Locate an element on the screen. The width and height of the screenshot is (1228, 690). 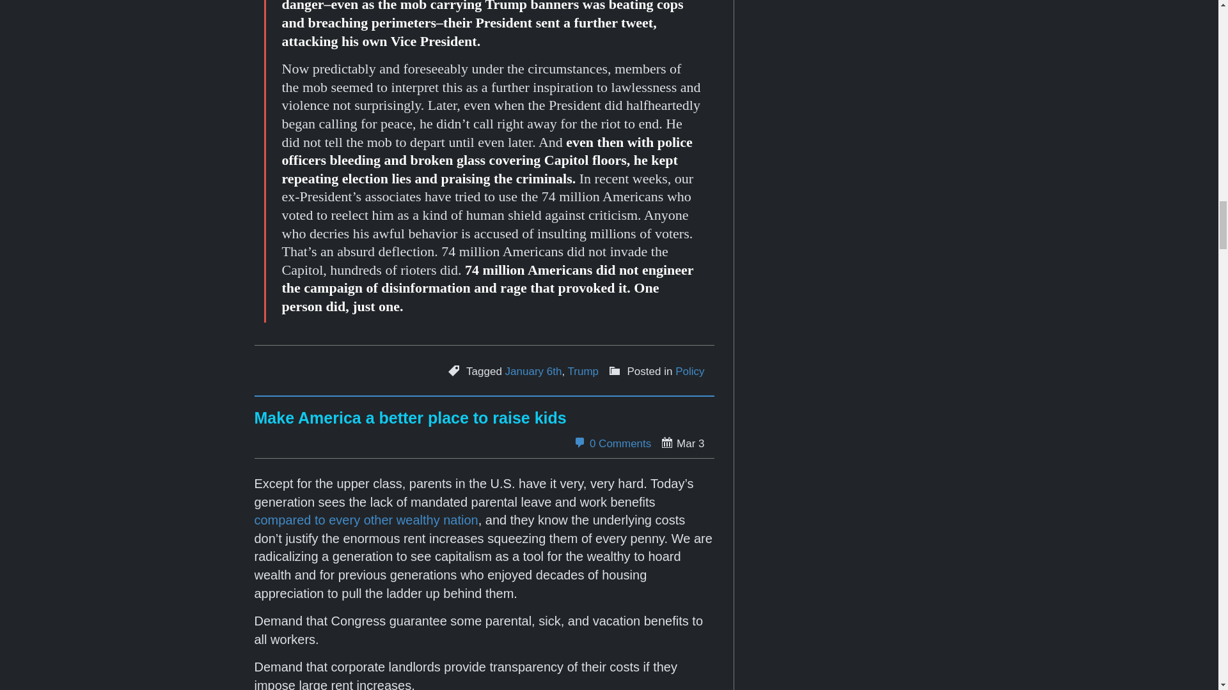
Make America a better place to raise kids is located at coordinates (410, 418).